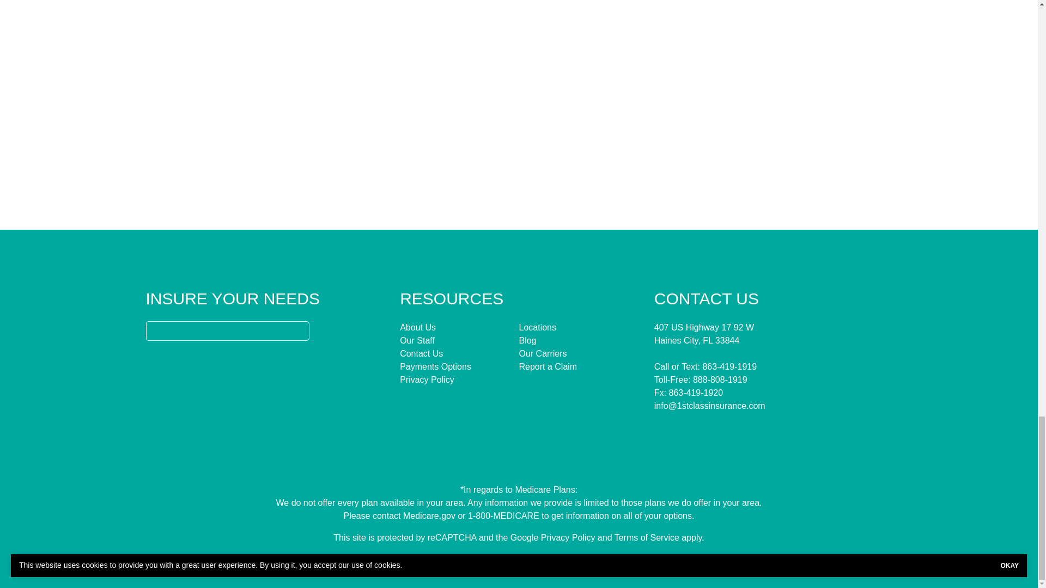 The width and height of the screenshot is (1046, 588). What do you see at coordinates (299, 331) in the screenshot?
I see `Search` at bounding box center [299, 331].